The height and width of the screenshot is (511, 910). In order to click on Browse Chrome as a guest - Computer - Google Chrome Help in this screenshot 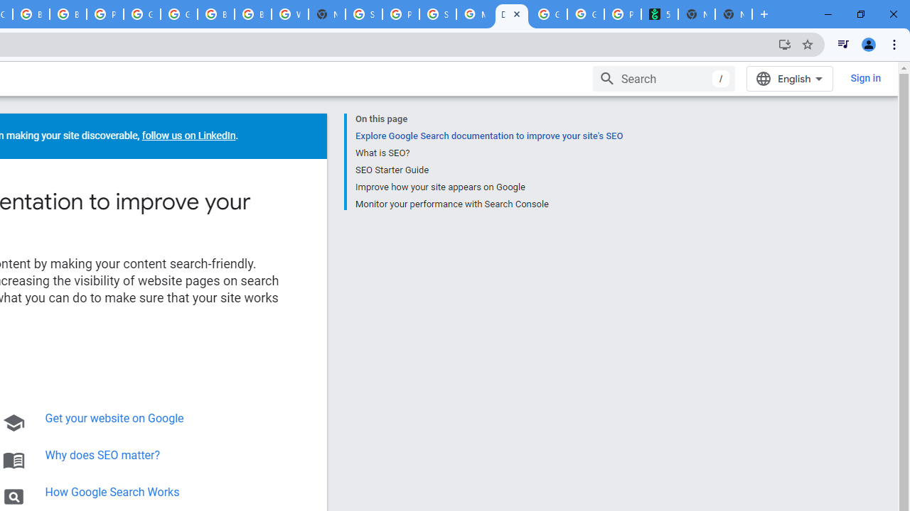, I will do `click(216, 14)`.